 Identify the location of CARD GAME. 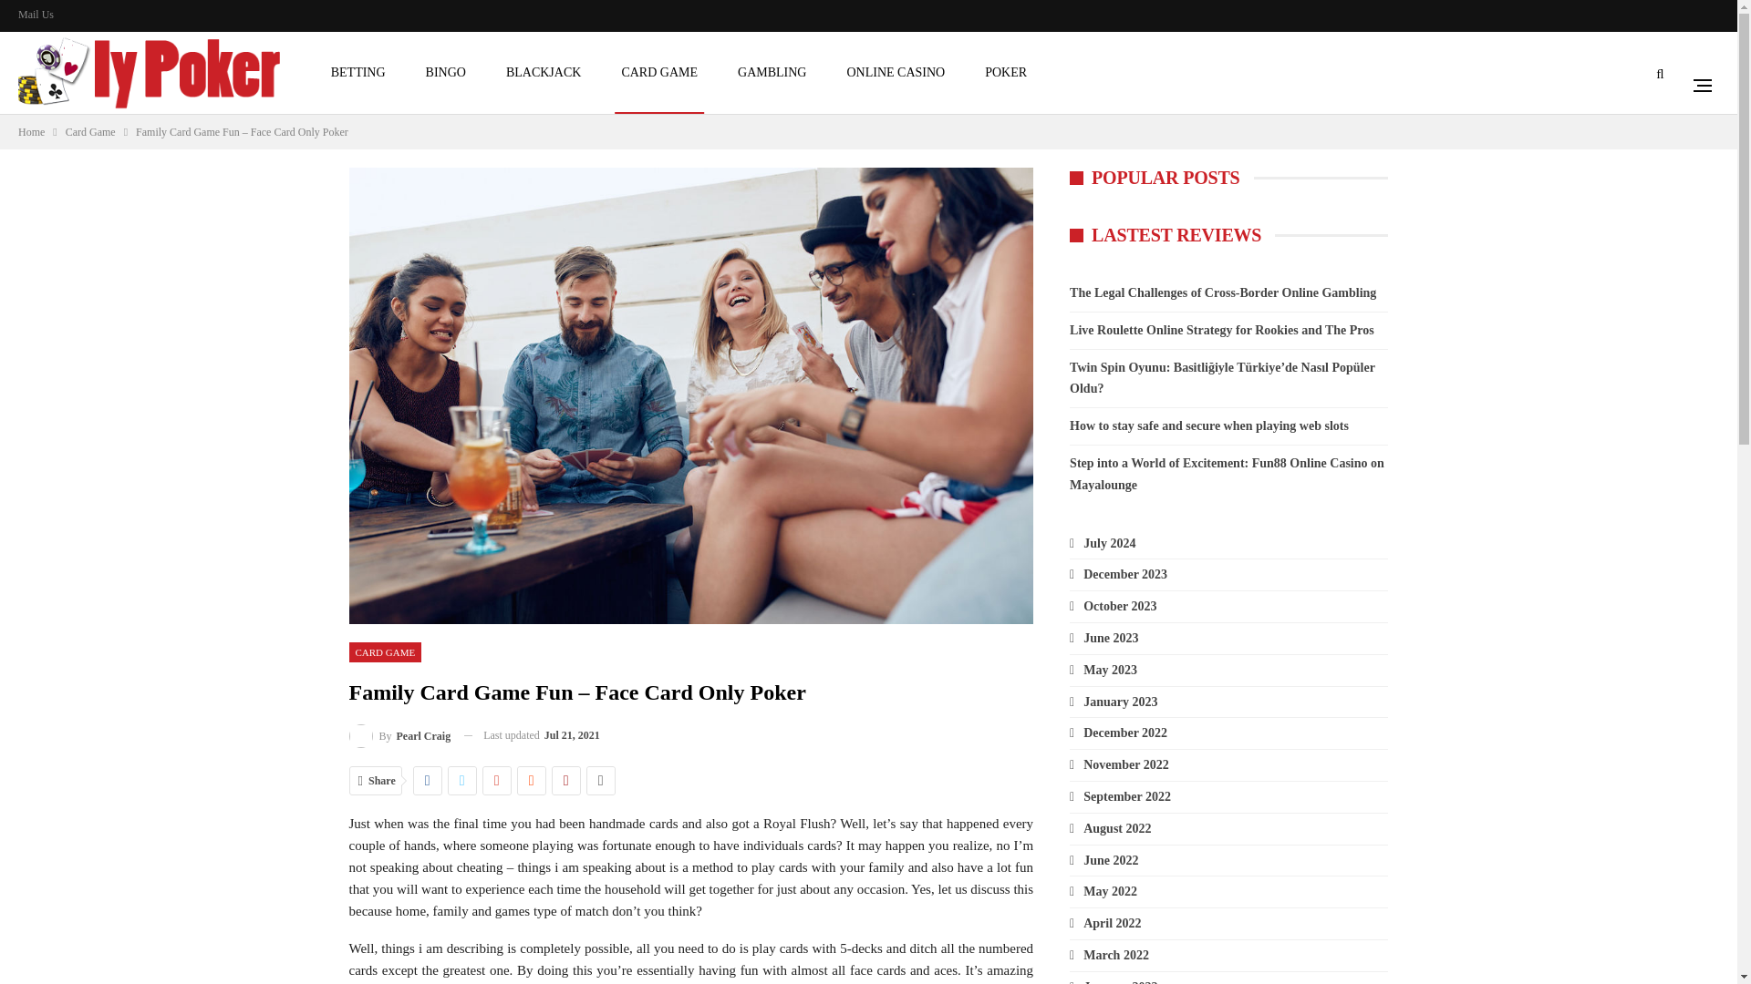
(658, 73).